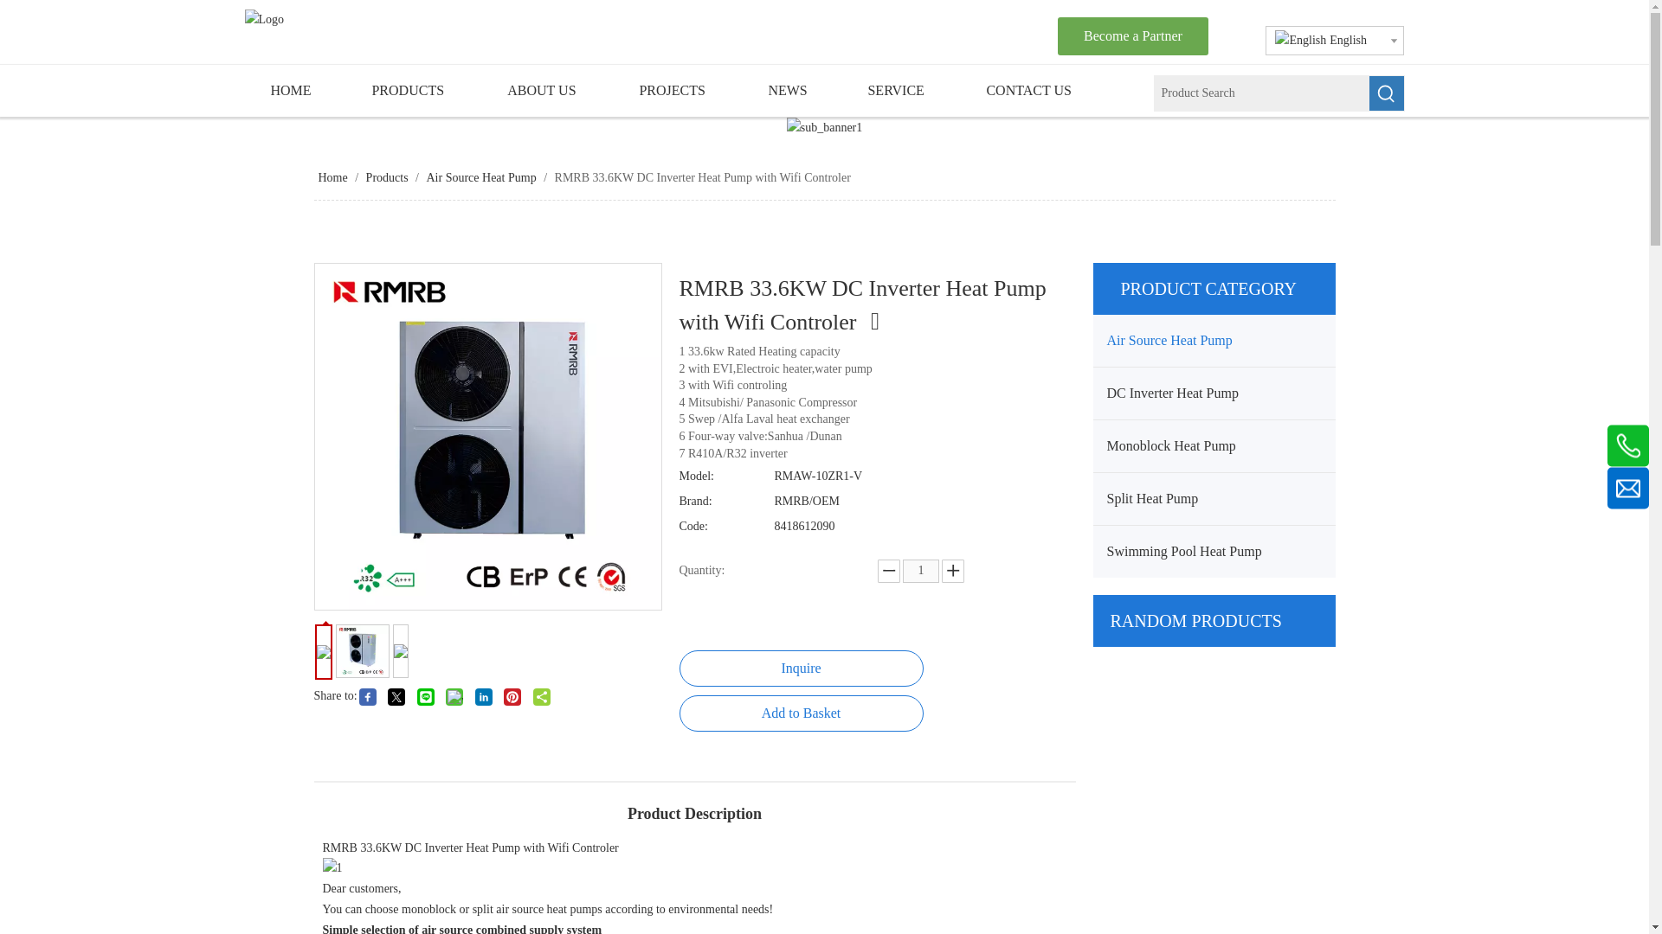  Describe the element at coordinates (1213, 341) in the screenshot. I see `Air Source Heat Pump` at that location.